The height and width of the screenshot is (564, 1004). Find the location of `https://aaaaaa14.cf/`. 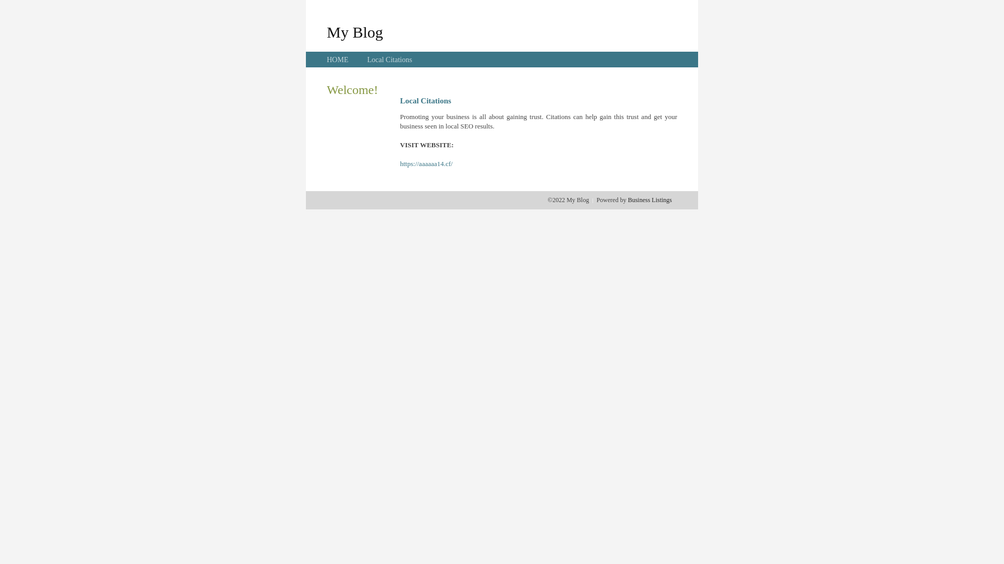

https://aaaaaa14.cf/ is located at coordinates (427, 164).